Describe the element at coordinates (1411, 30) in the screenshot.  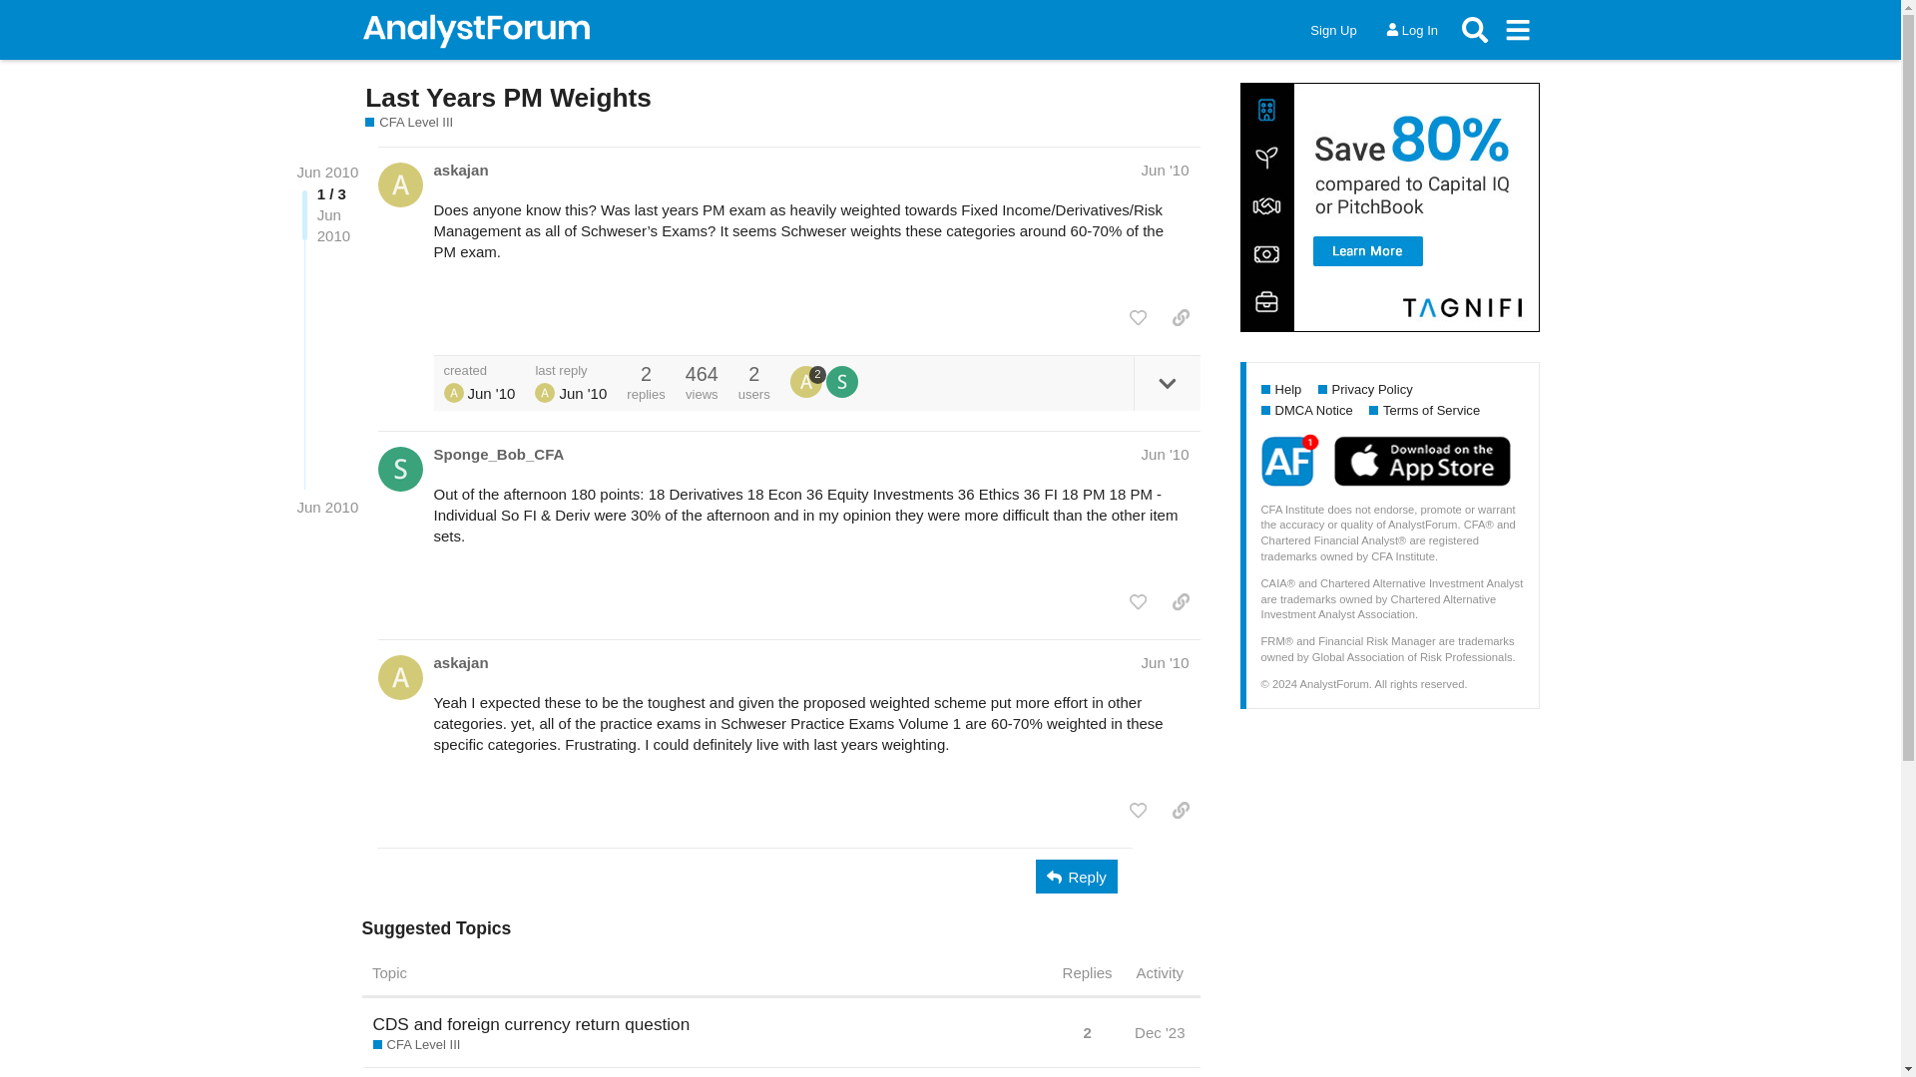
I see `Log In` at that location.